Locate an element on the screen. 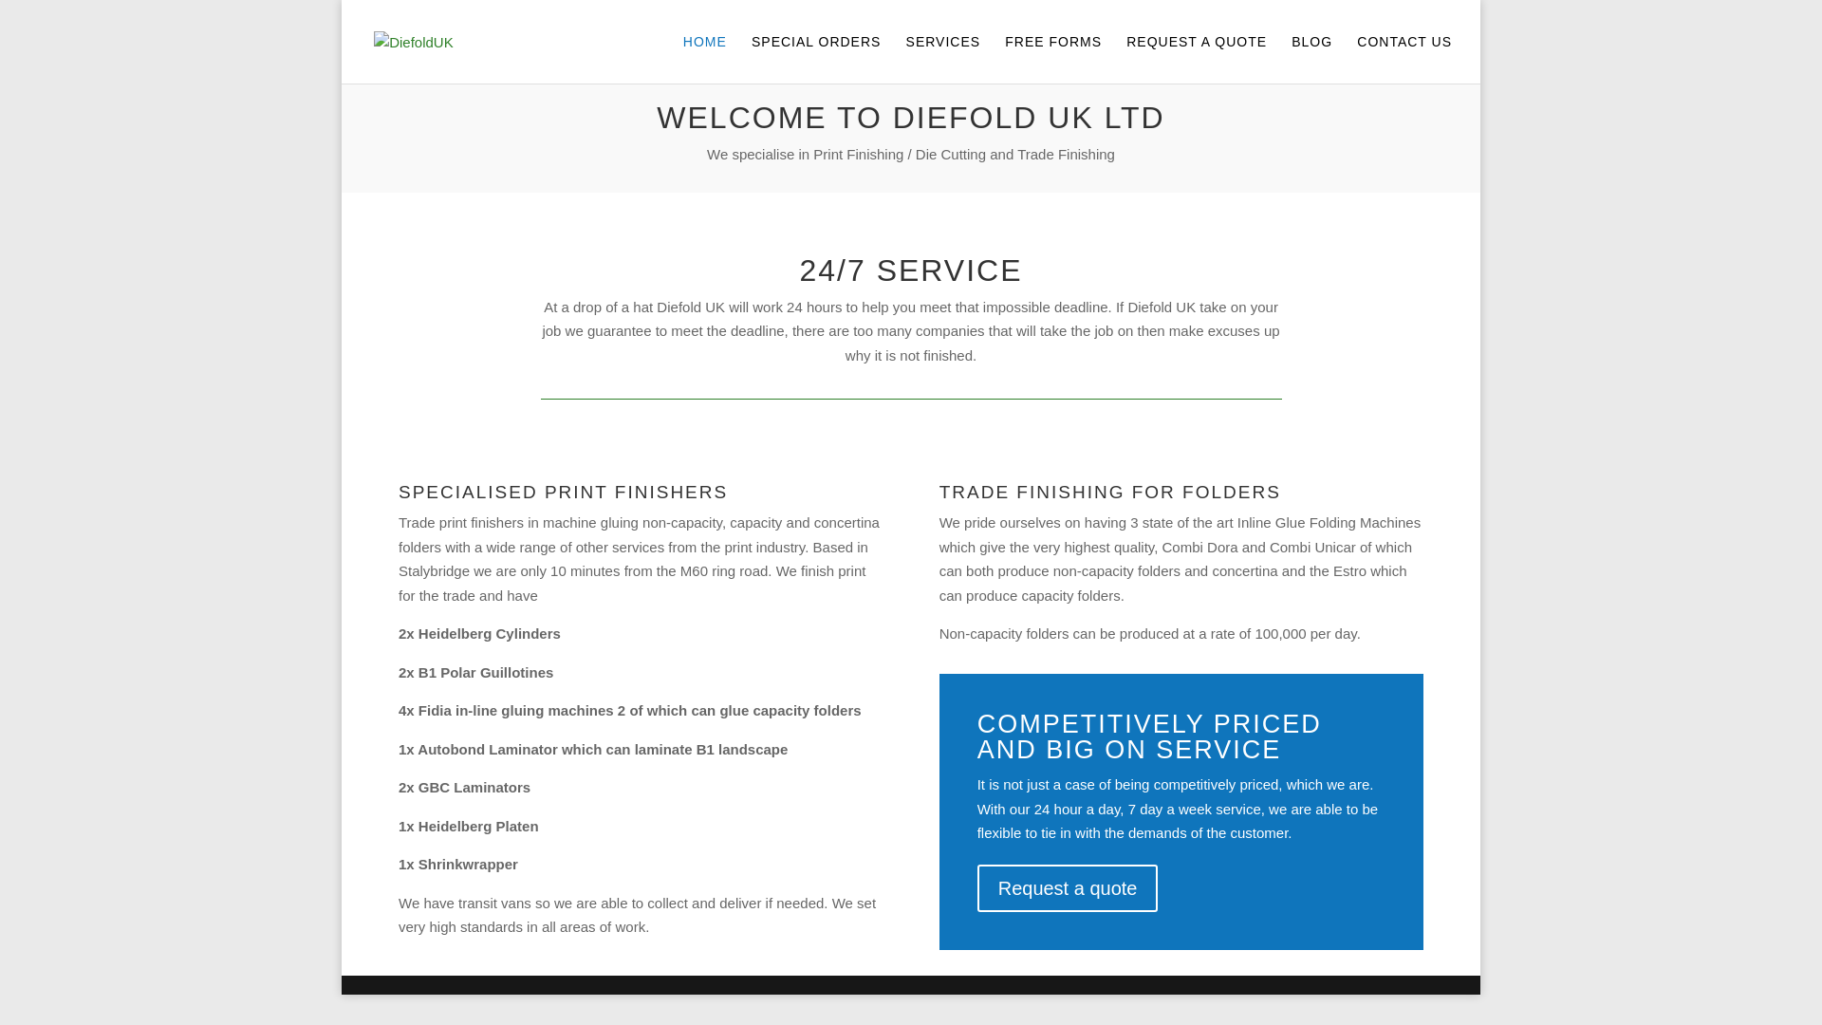 This screenshot has height=1025, width=1822. FREE FORMS is located at coordinates (1053, 59).